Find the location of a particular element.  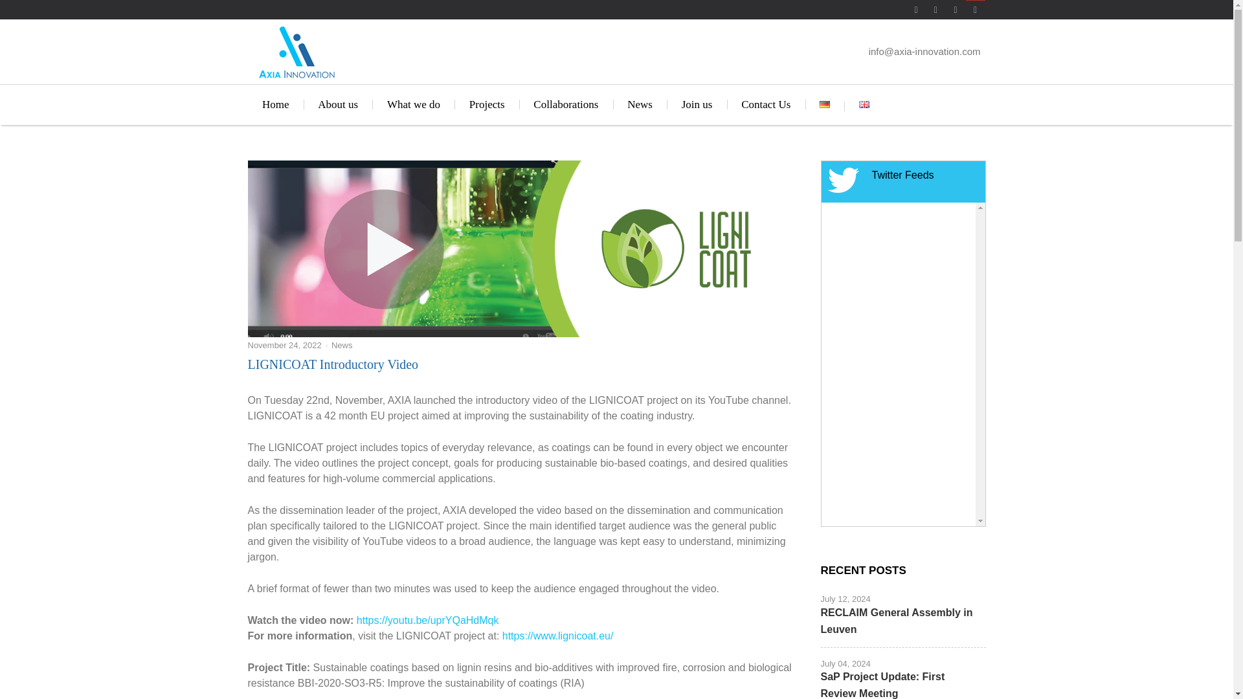

Projects is located at coordinates (487, 105).